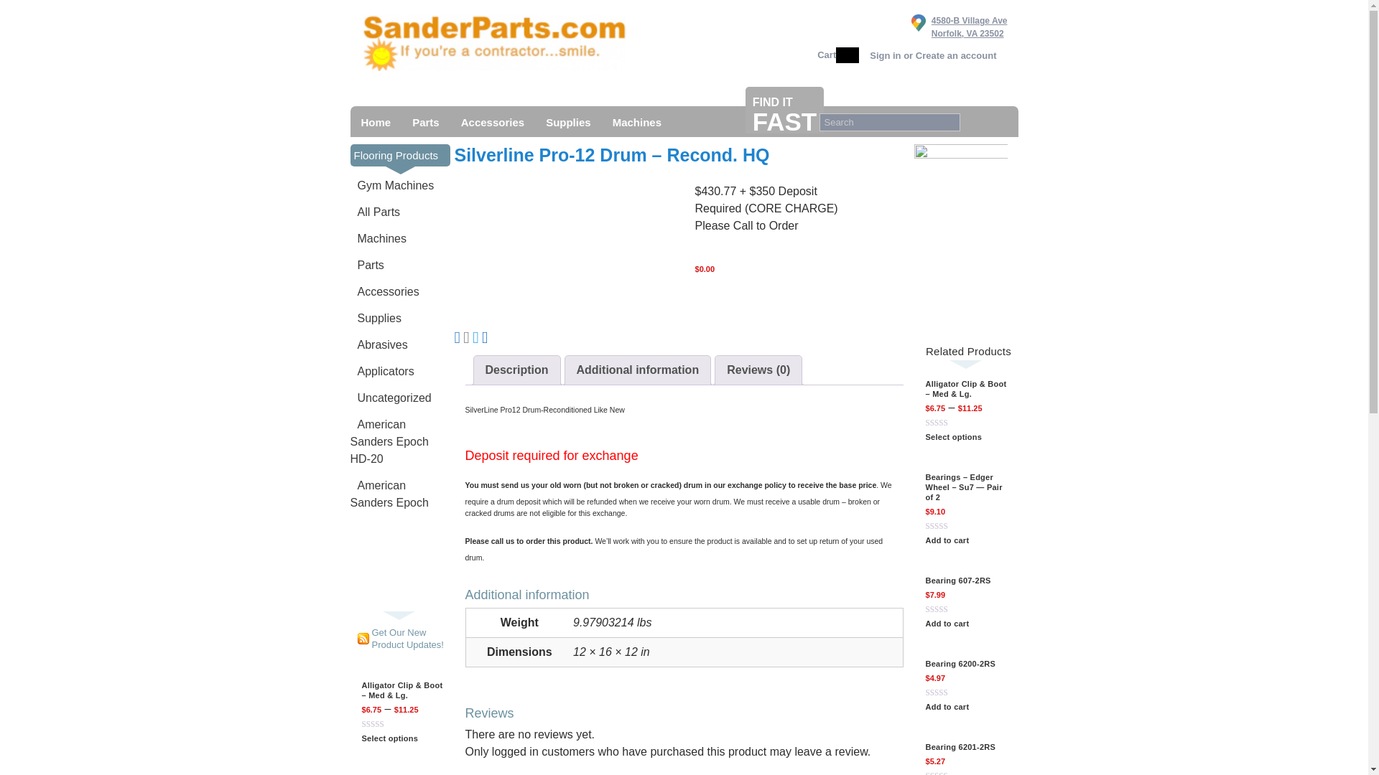  I want to click on Machines, so click(378, 240).